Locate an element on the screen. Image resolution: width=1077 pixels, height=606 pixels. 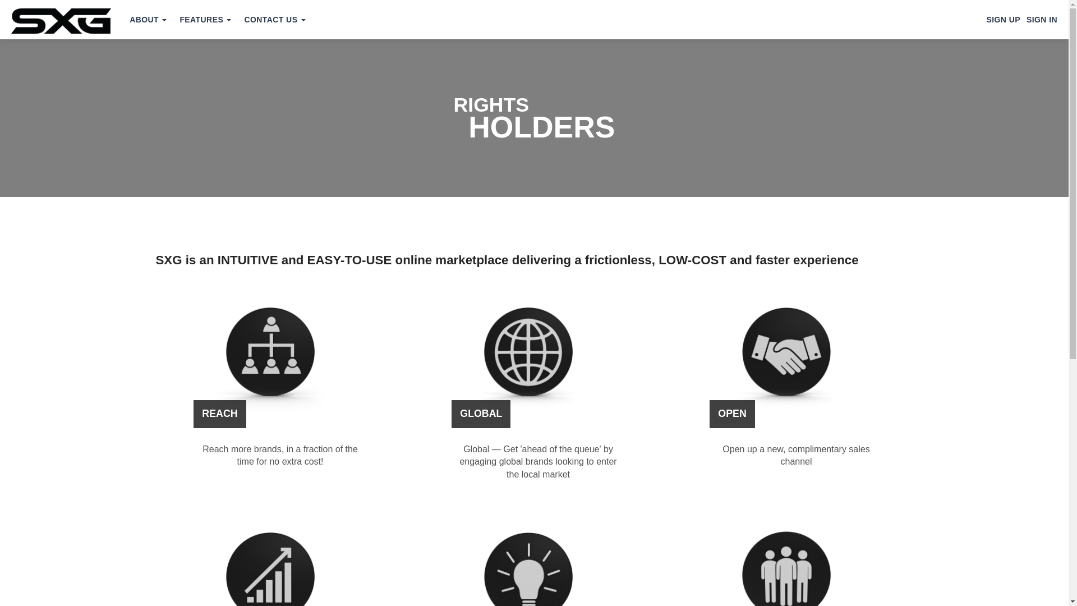
Features is located at coordinates (205, 20).